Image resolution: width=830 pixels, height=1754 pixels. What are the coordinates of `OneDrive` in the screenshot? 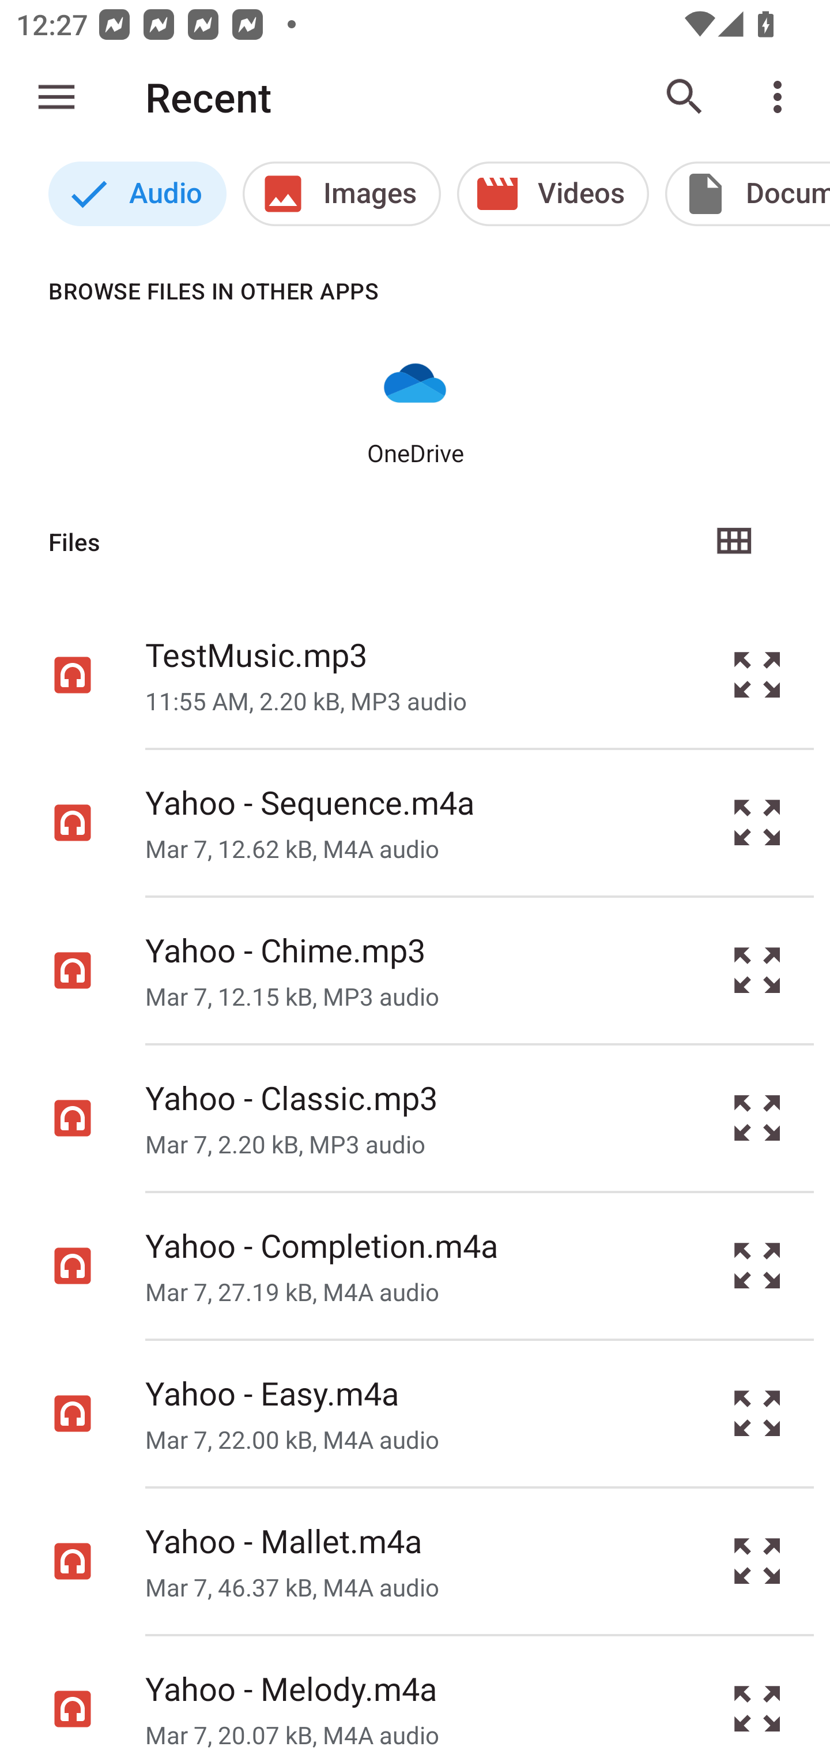 It's located at (415, 409).